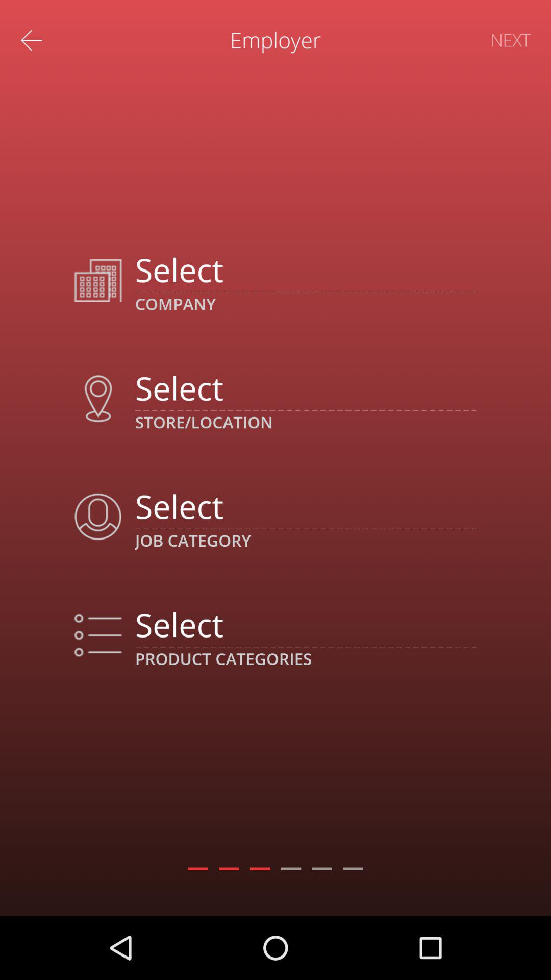  What do you see at coordinates (305, 506) in the screenshot?
I see `choose job category` at bounding box center [305, 506].